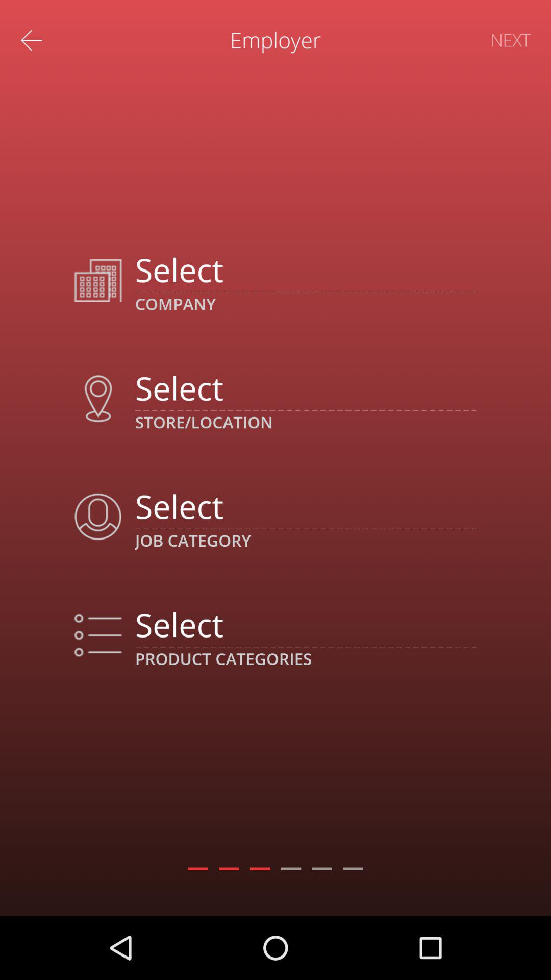  What do you see at coordinates (305, 506) in the screenshot?
I see `choose job category` at bounding box center [305, 506].